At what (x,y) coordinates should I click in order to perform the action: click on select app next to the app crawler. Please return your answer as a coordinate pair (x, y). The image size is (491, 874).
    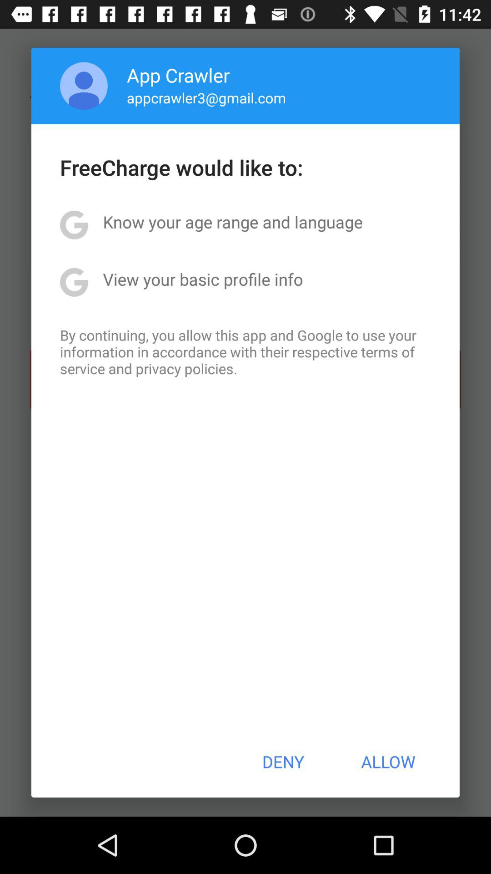
    Looking at the image, I should click on (84, 86).